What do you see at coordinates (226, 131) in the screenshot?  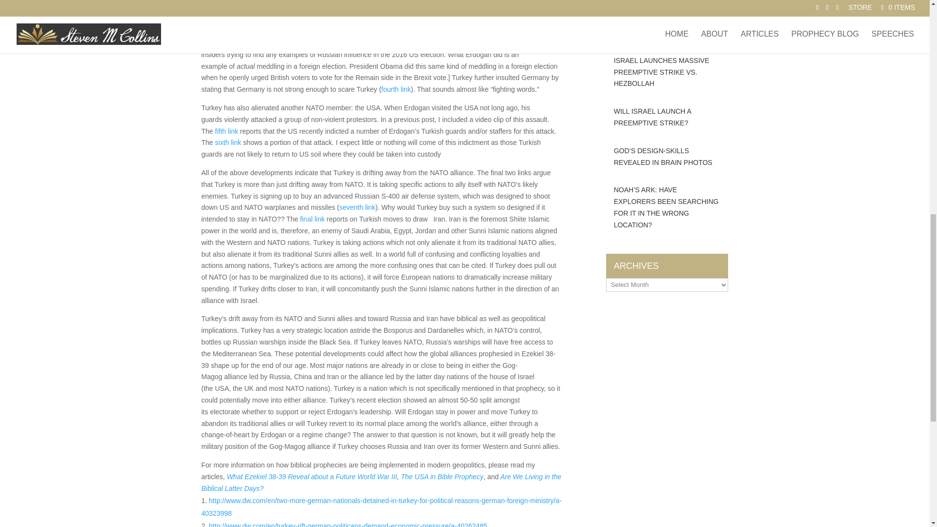 I see `fifth link` at bounding box center [226, 131].